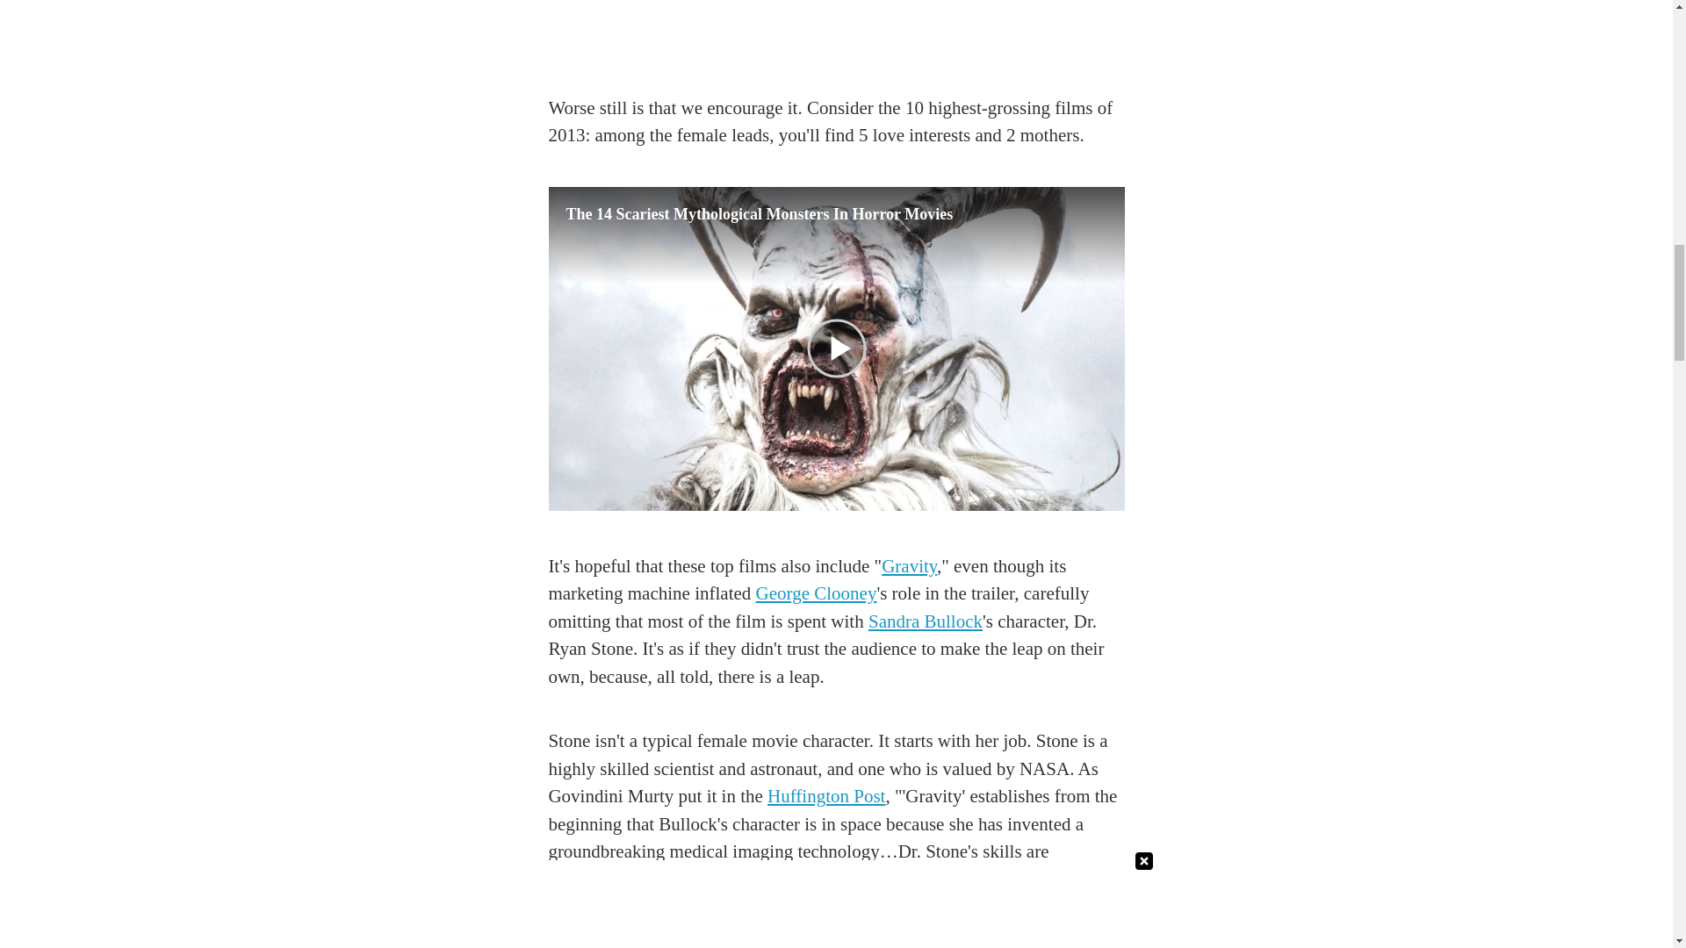 The width and height of the screenshot is (1686, 948). I want to click on George Clooney, so click(816, 593).